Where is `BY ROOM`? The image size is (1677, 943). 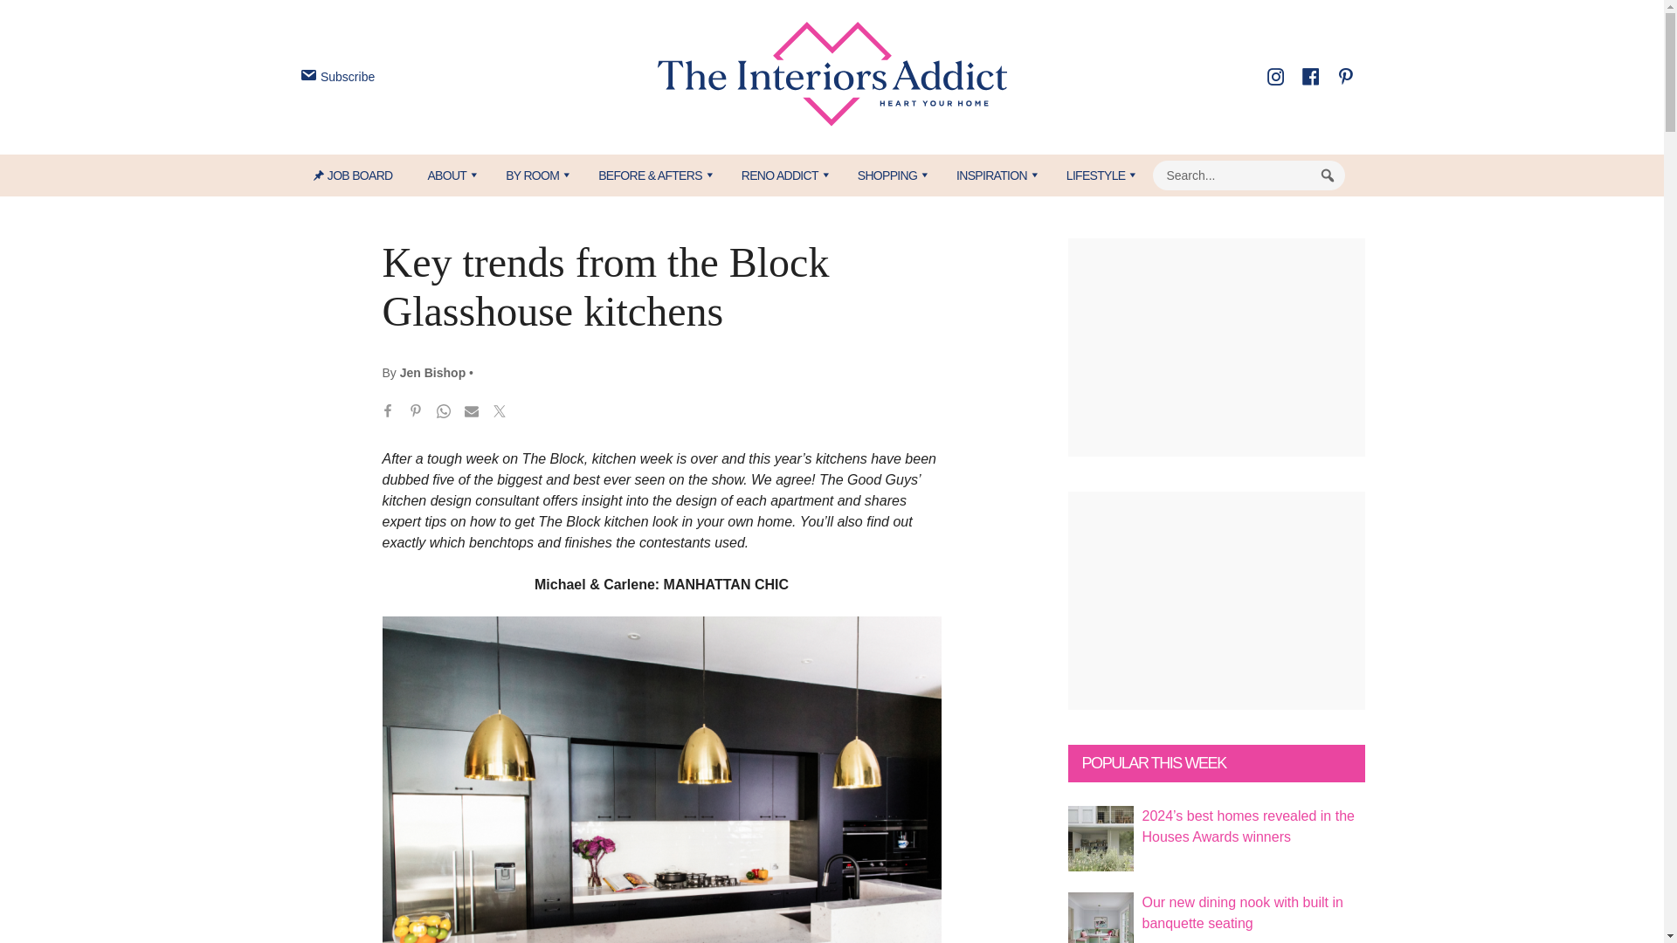
BY ROOM is located at coordinates (534, 175).